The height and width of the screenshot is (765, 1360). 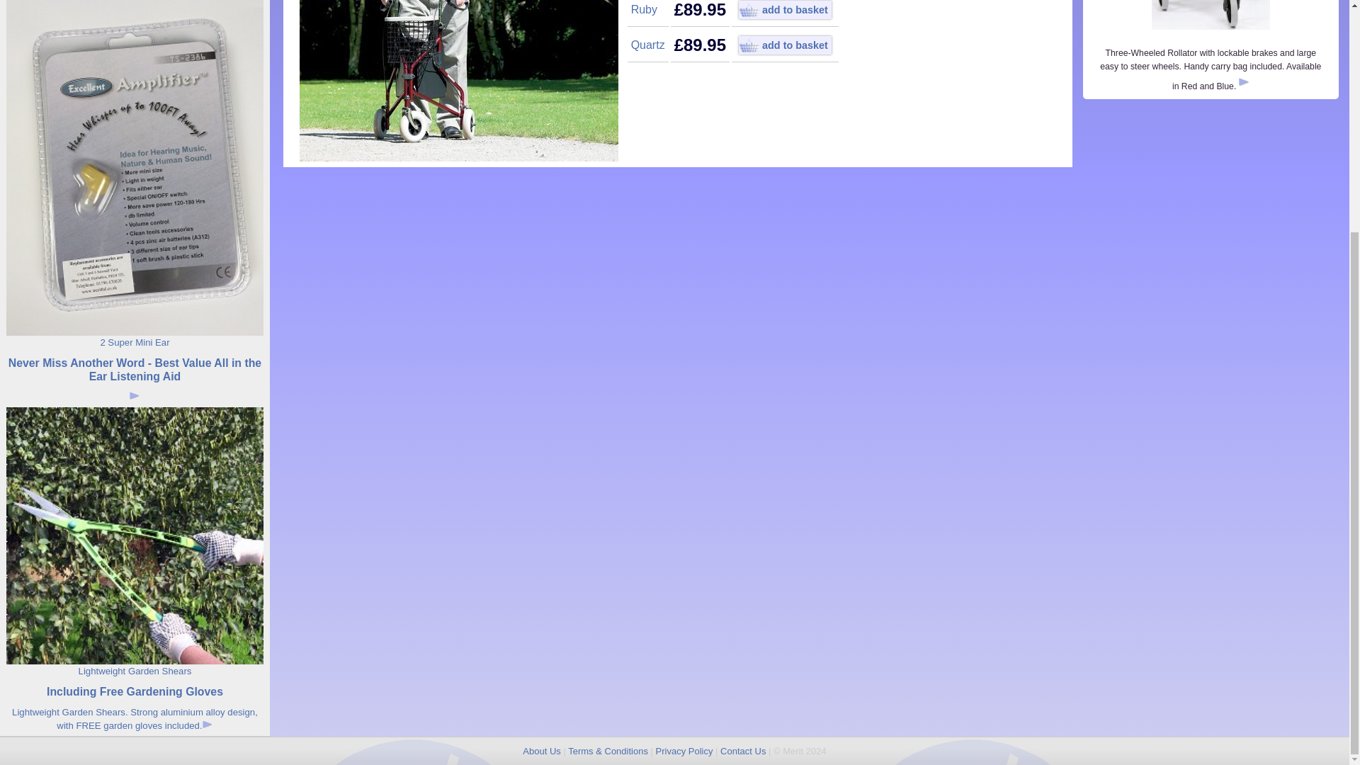 What do you see at coordinates (785, 45) in the screenshot?
I see `add to basket` at bounding box center [785, 45].